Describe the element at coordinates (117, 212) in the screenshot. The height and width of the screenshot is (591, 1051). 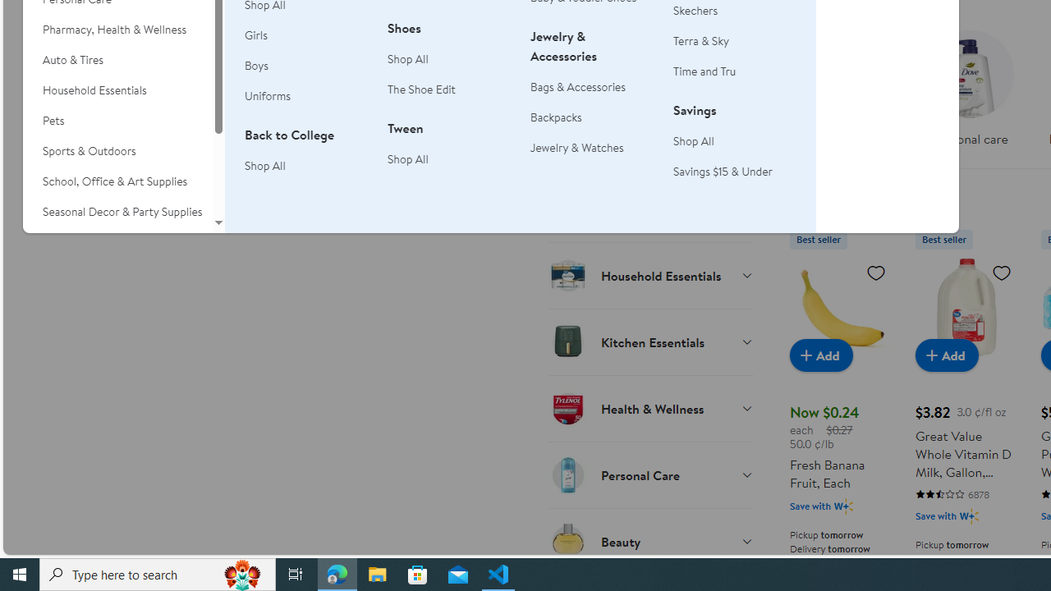
I see `Seasonal Decor & Party Supplies` at that location.